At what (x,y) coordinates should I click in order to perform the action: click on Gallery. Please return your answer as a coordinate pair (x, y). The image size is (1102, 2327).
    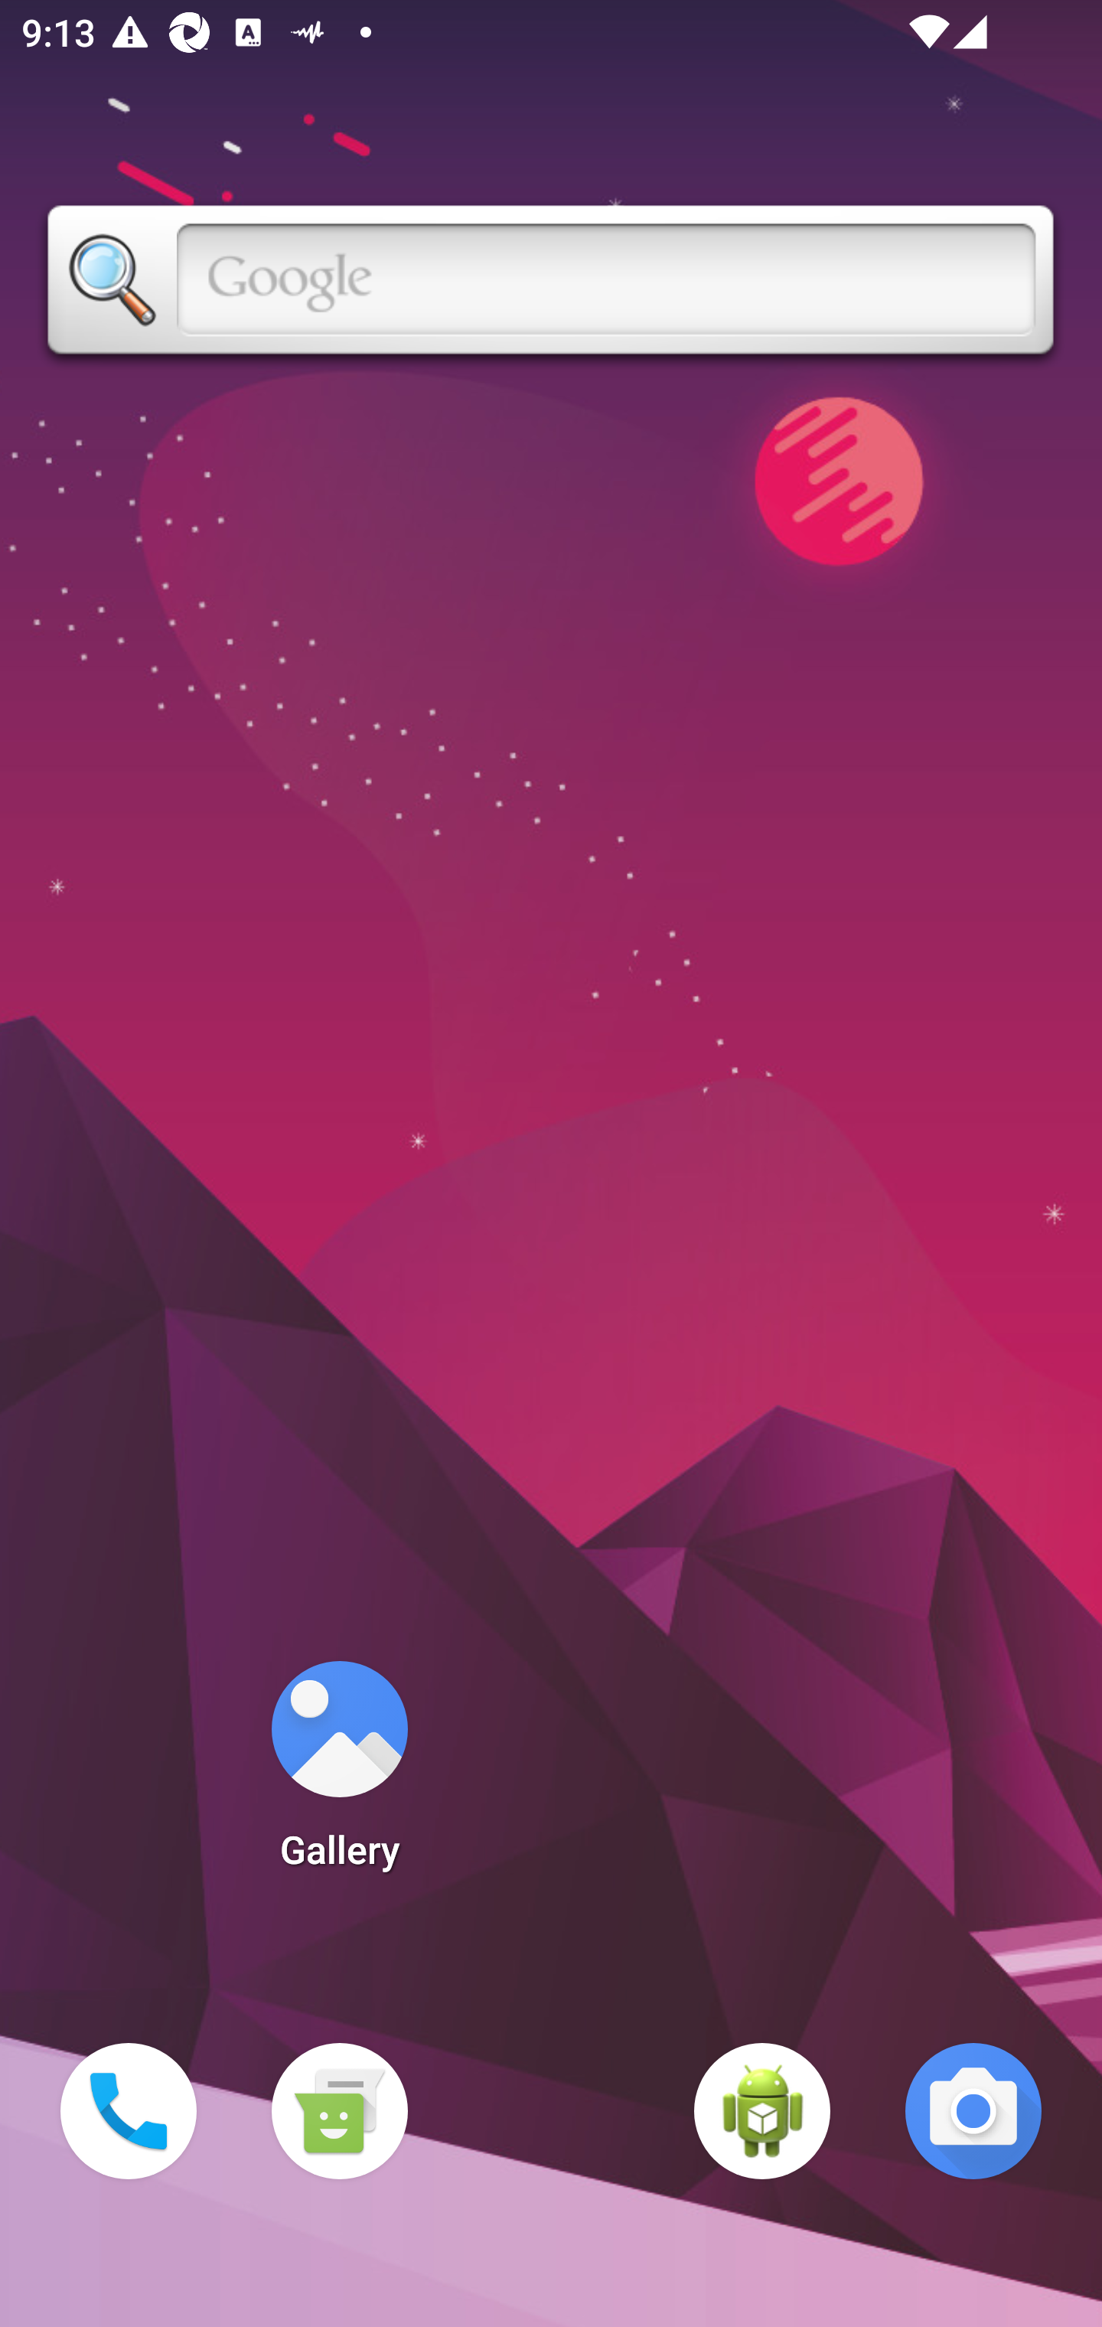
    Looking at the image, I should click on (339, 1774).